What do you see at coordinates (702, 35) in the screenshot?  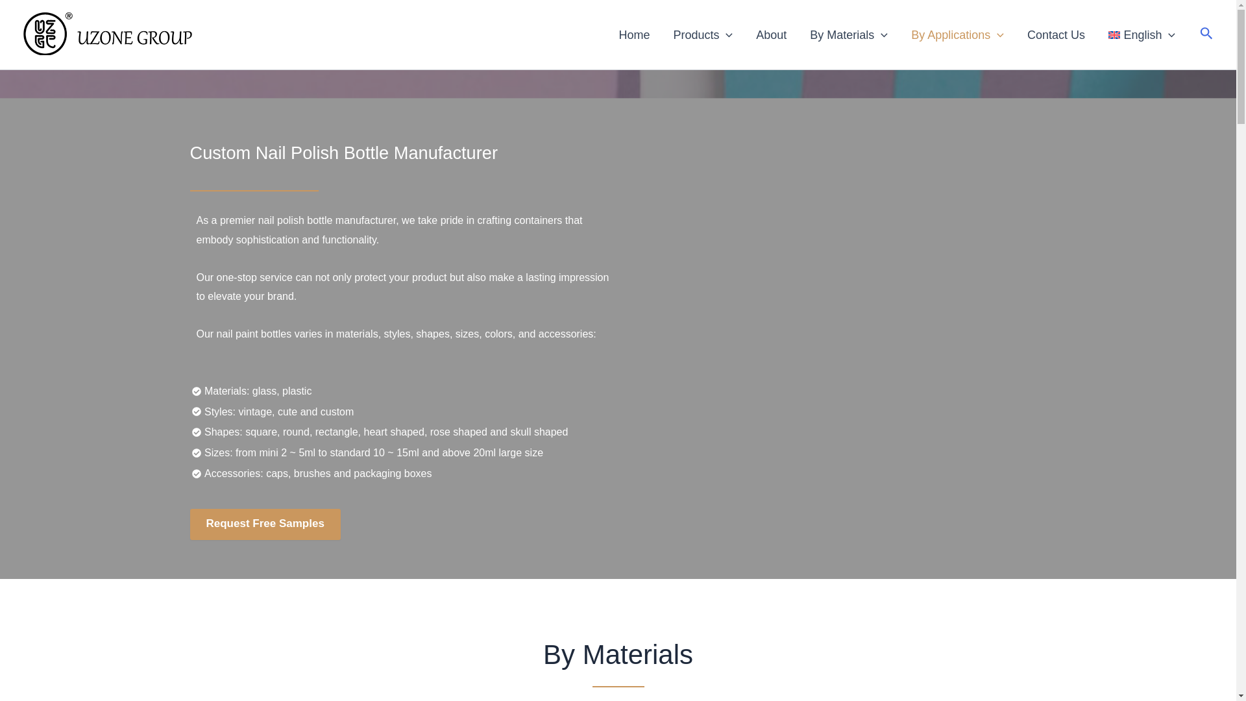 I see `Products` at bounding box center [702, 35].